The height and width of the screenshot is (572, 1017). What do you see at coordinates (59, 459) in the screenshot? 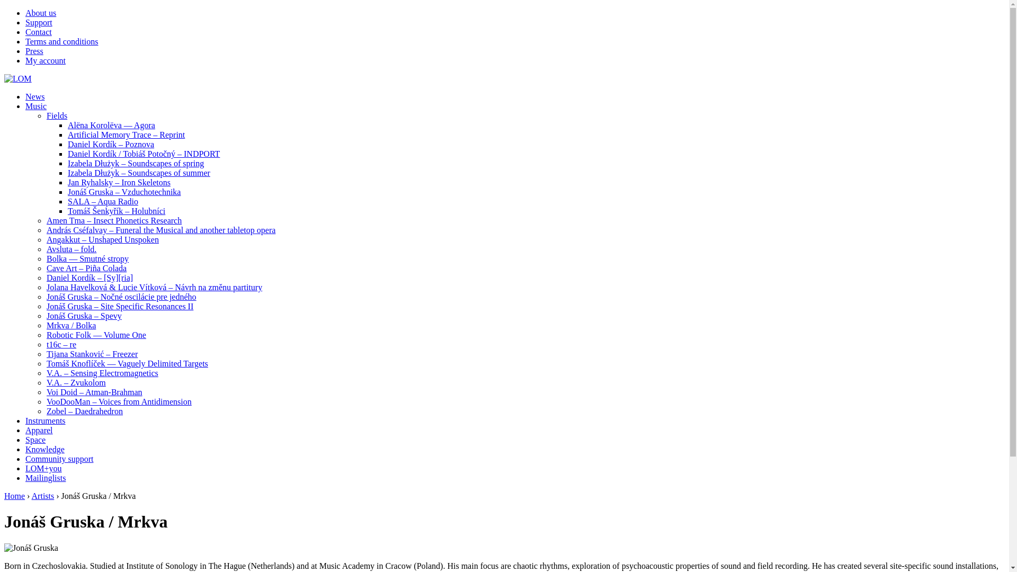
I see `Community support` at bounding box center [59, 459].